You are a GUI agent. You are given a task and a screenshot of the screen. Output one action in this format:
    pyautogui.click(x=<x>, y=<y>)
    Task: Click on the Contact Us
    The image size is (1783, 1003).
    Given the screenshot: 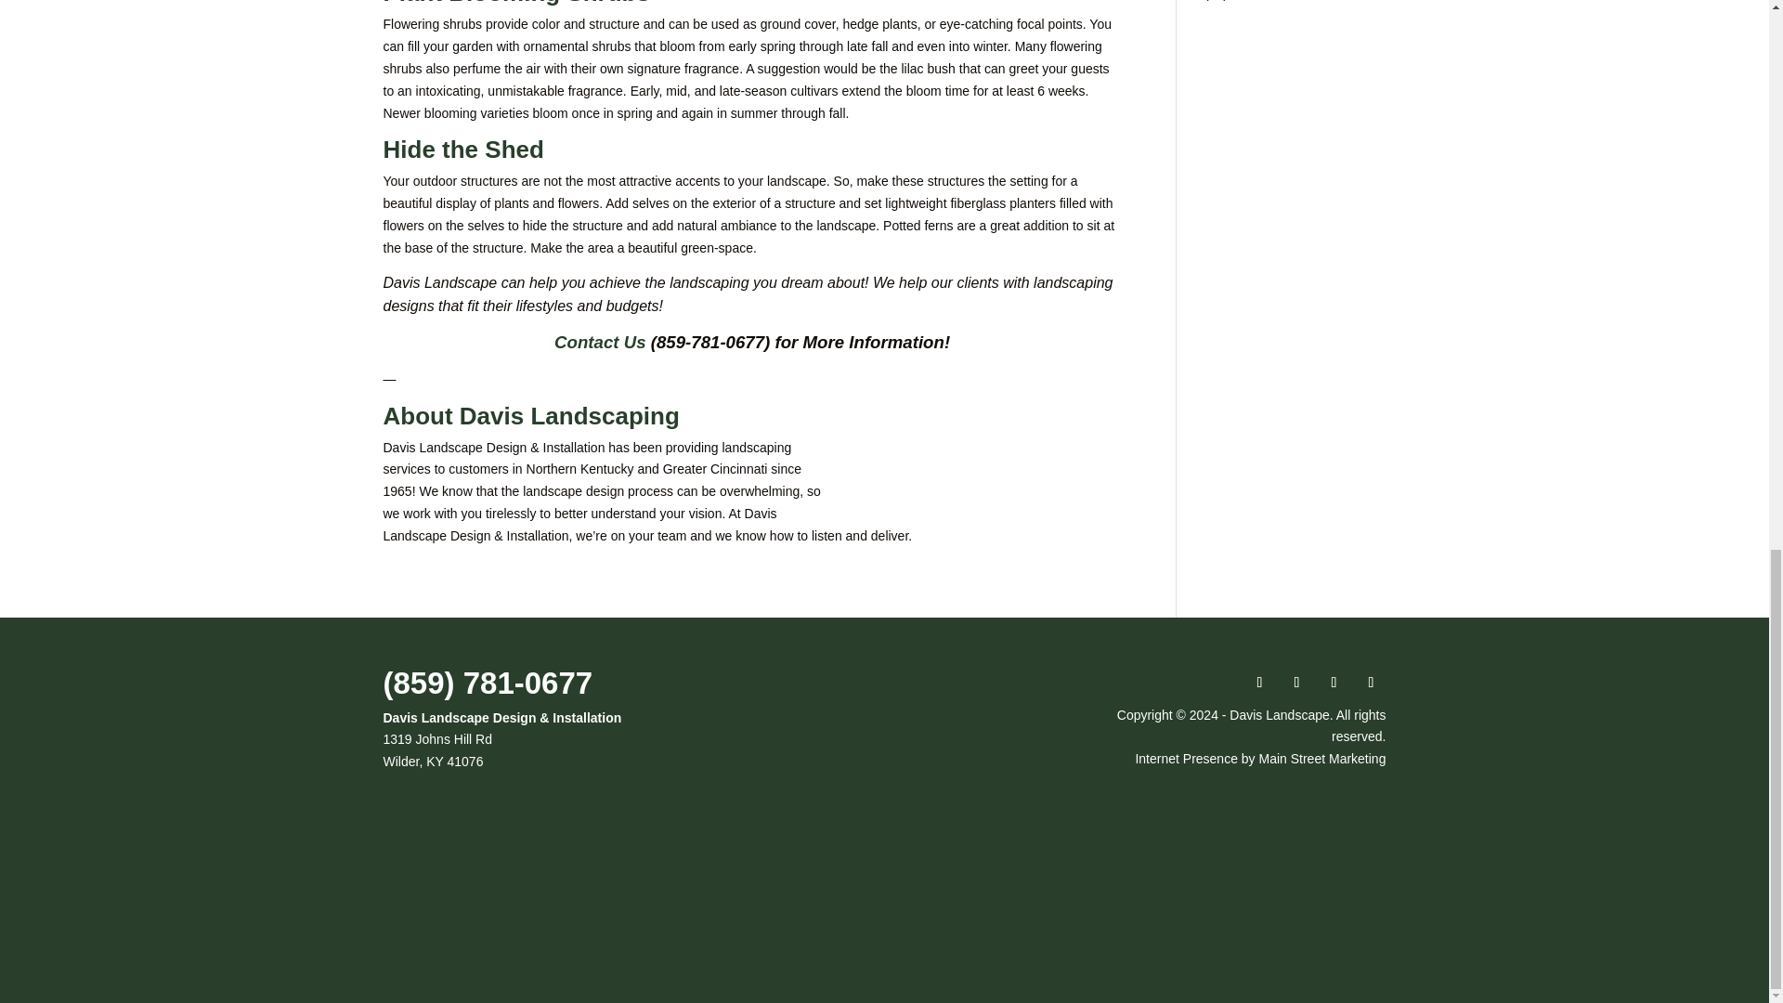 What is the action you would take?
    pyautogui.click(x=600, y=342)
    